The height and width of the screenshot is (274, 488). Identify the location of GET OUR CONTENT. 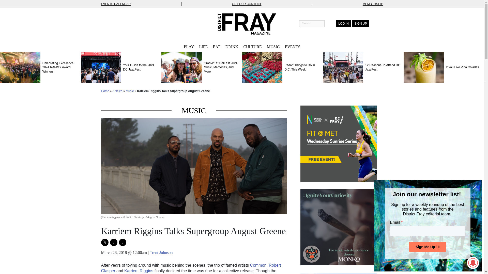
(247, 4).